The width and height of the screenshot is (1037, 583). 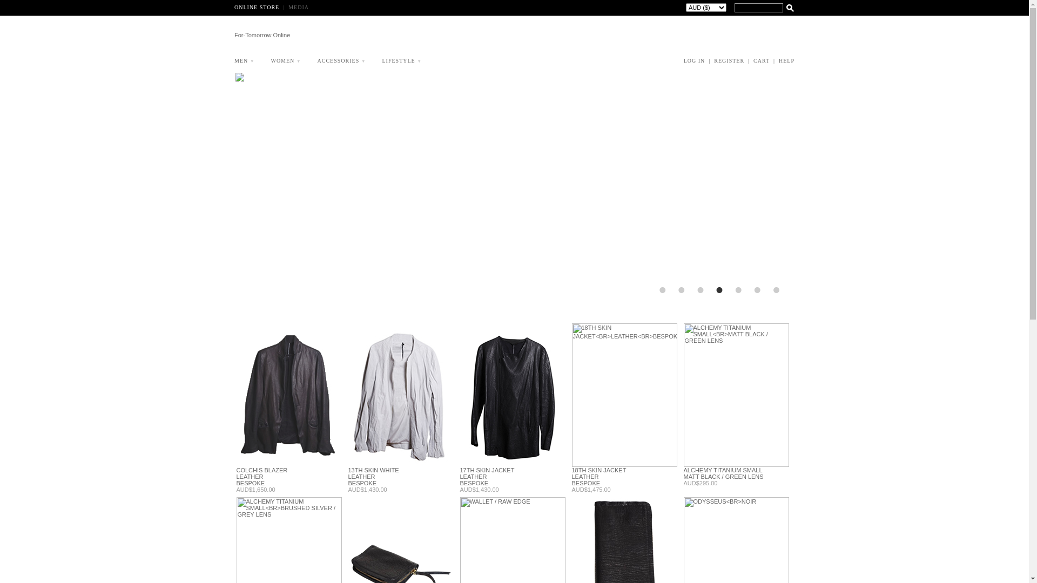 What do you see at coordinates (262, 477) in the screenshot?
I see `COLCHIS BLAZER
LEATHER
BESPOKE` at bounding box center [262, 477].